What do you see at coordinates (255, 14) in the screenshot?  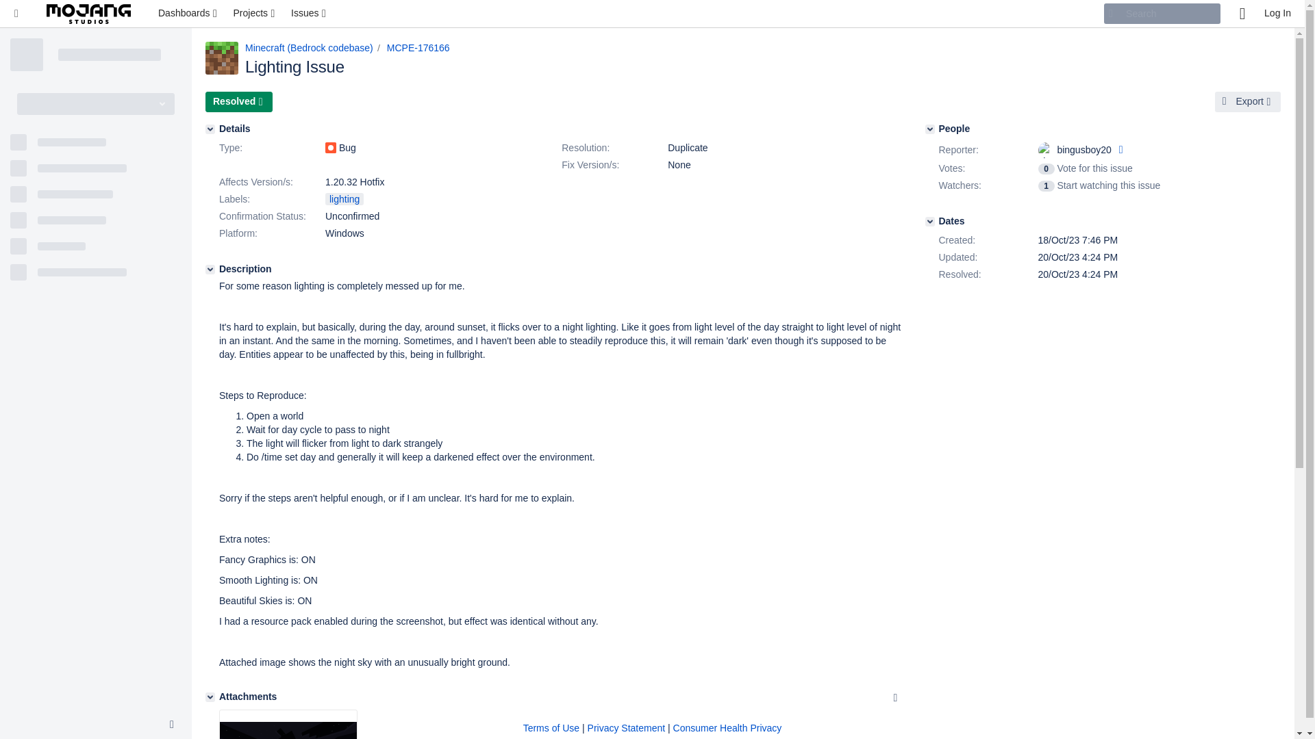 I see `Projects` at bounding box center [255, 14].